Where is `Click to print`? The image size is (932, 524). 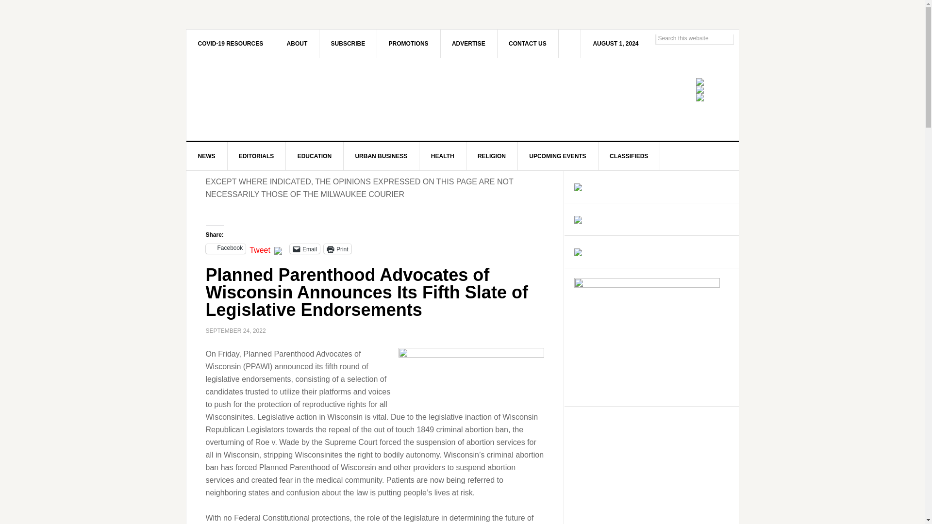
Click to print is located at coordinates (337, 248).